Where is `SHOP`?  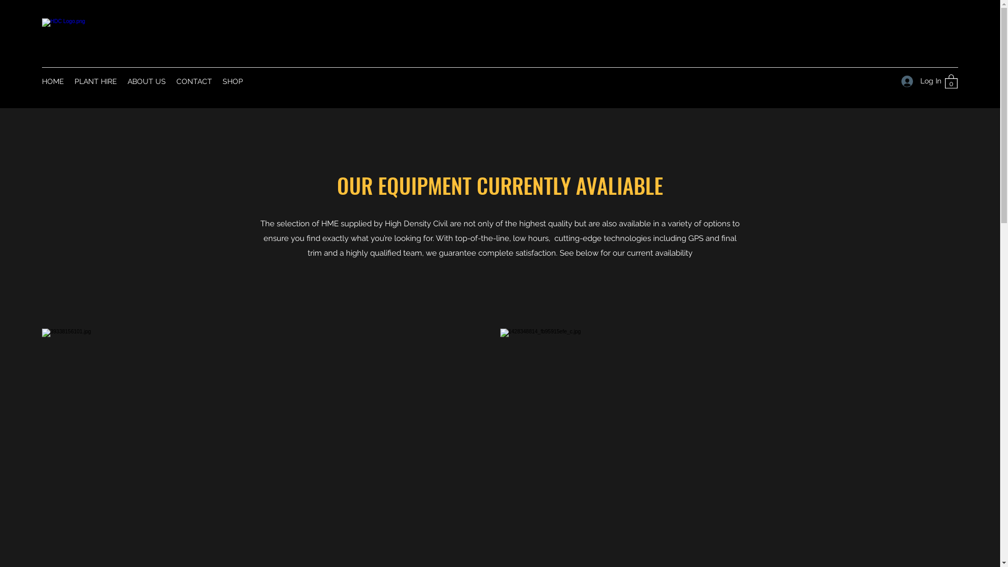 SHOP is located at coordinates (233, 81).